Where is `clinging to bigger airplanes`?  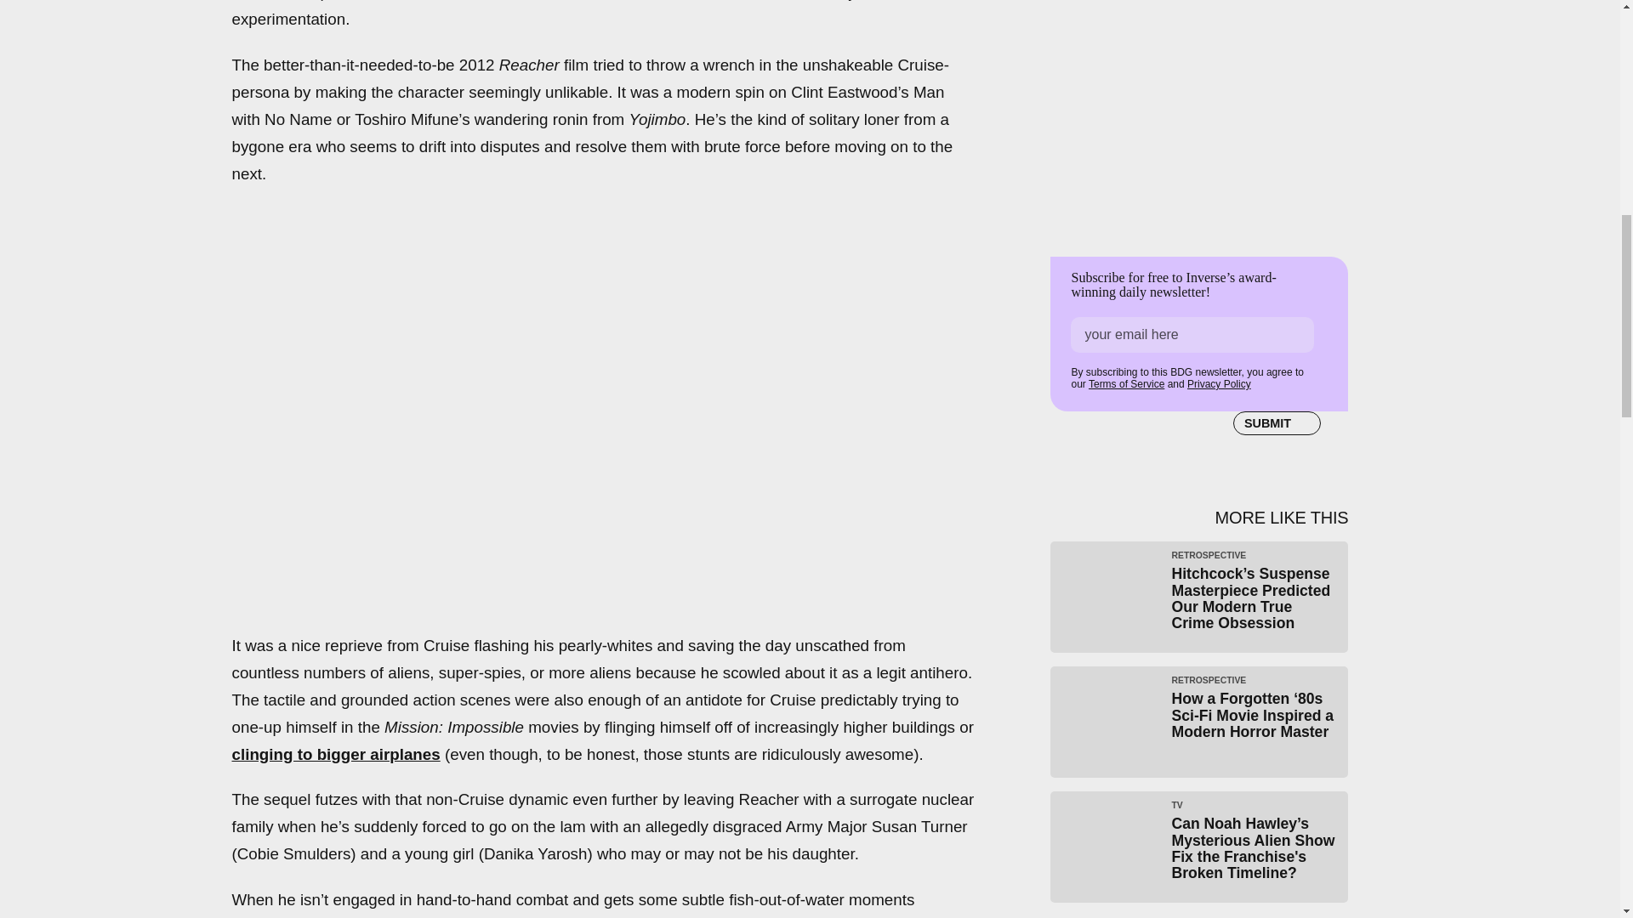 clinging to bigger airplanes is located at coordinates (335, 753).